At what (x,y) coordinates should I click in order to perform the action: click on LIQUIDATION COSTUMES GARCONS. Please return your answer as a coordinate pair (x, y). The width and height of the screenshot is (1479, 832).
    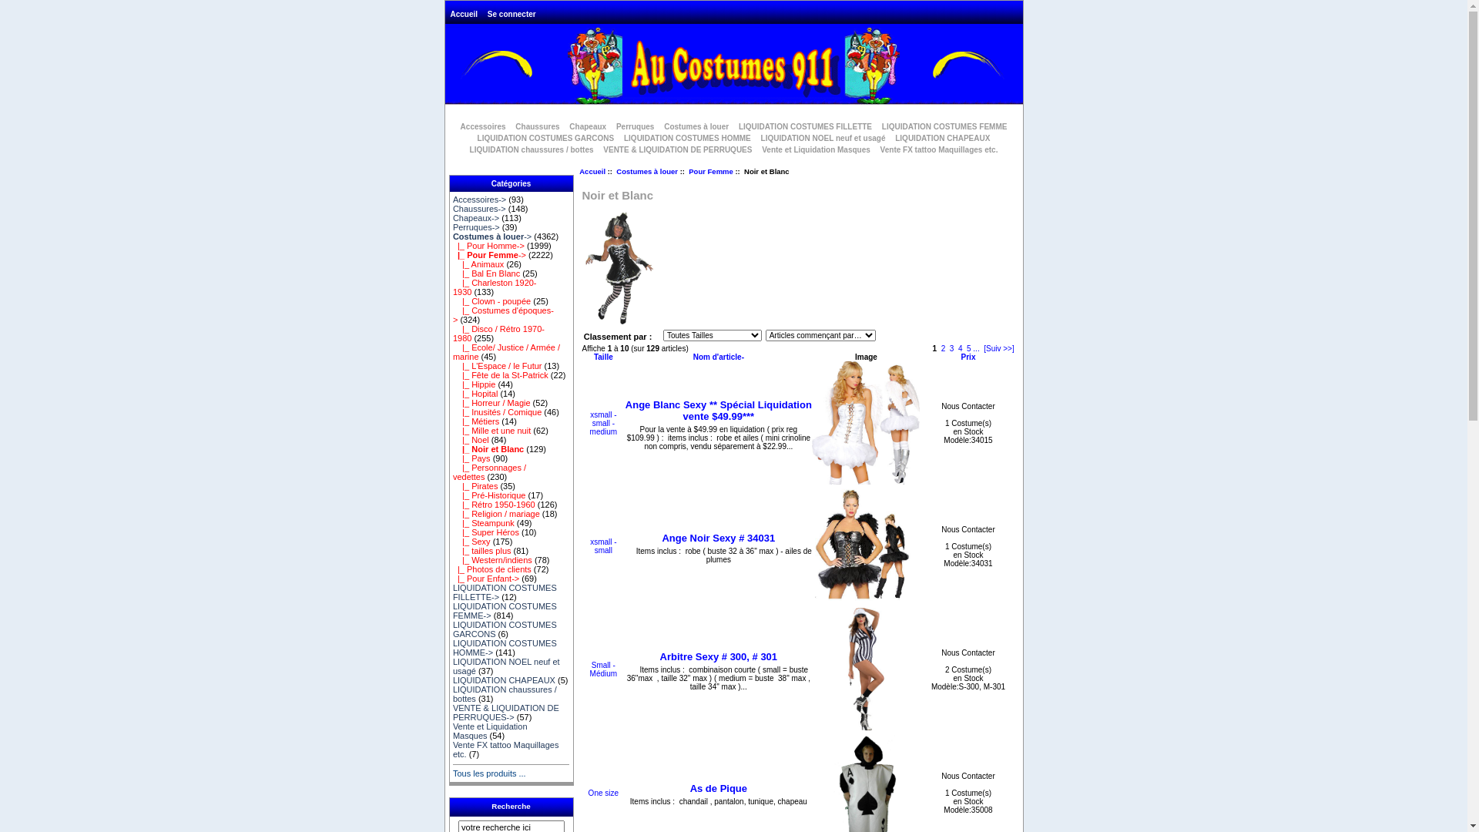
    Looking at the image, I should click on (546, 139).